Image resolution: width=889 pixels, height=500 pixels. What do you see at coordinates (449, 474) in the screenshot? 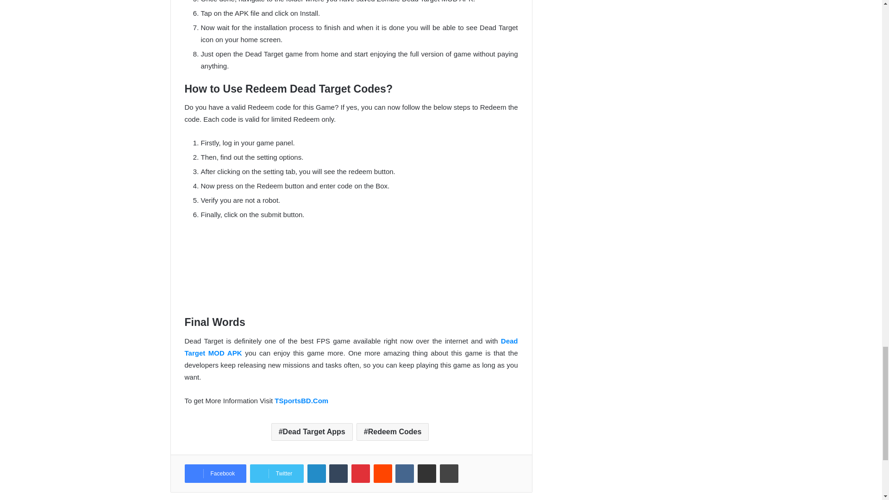
I see `Print` at bounding box center [449, 474].